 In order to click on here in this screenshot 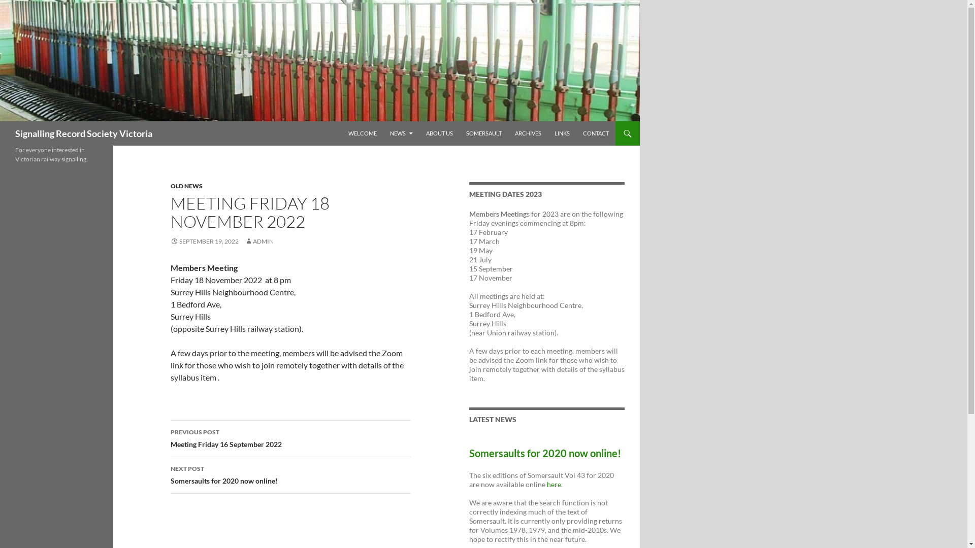, I will do `click(554, 484)`.